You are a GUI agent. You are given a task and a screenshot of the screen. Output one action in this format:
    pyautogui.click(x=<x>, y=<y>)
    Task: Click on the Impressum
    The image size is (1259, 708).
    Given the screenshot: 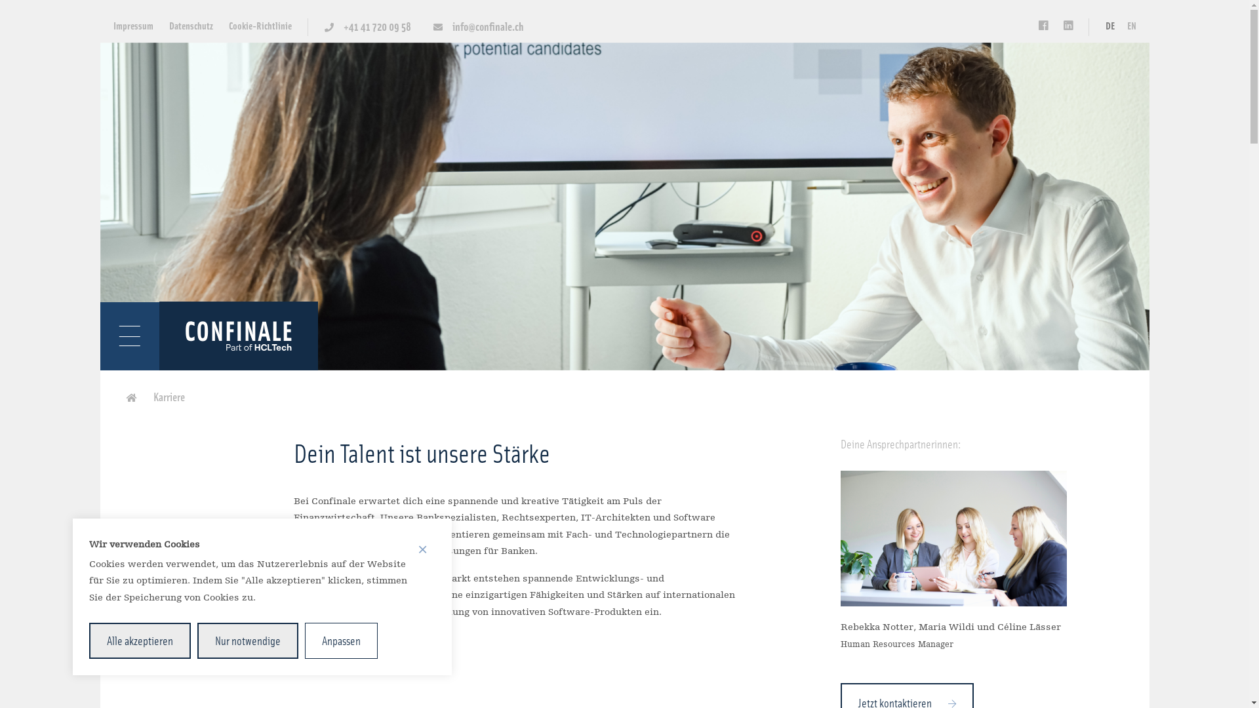 What is the action you would take?
    pyautogui.click(x=132, y=25)
    